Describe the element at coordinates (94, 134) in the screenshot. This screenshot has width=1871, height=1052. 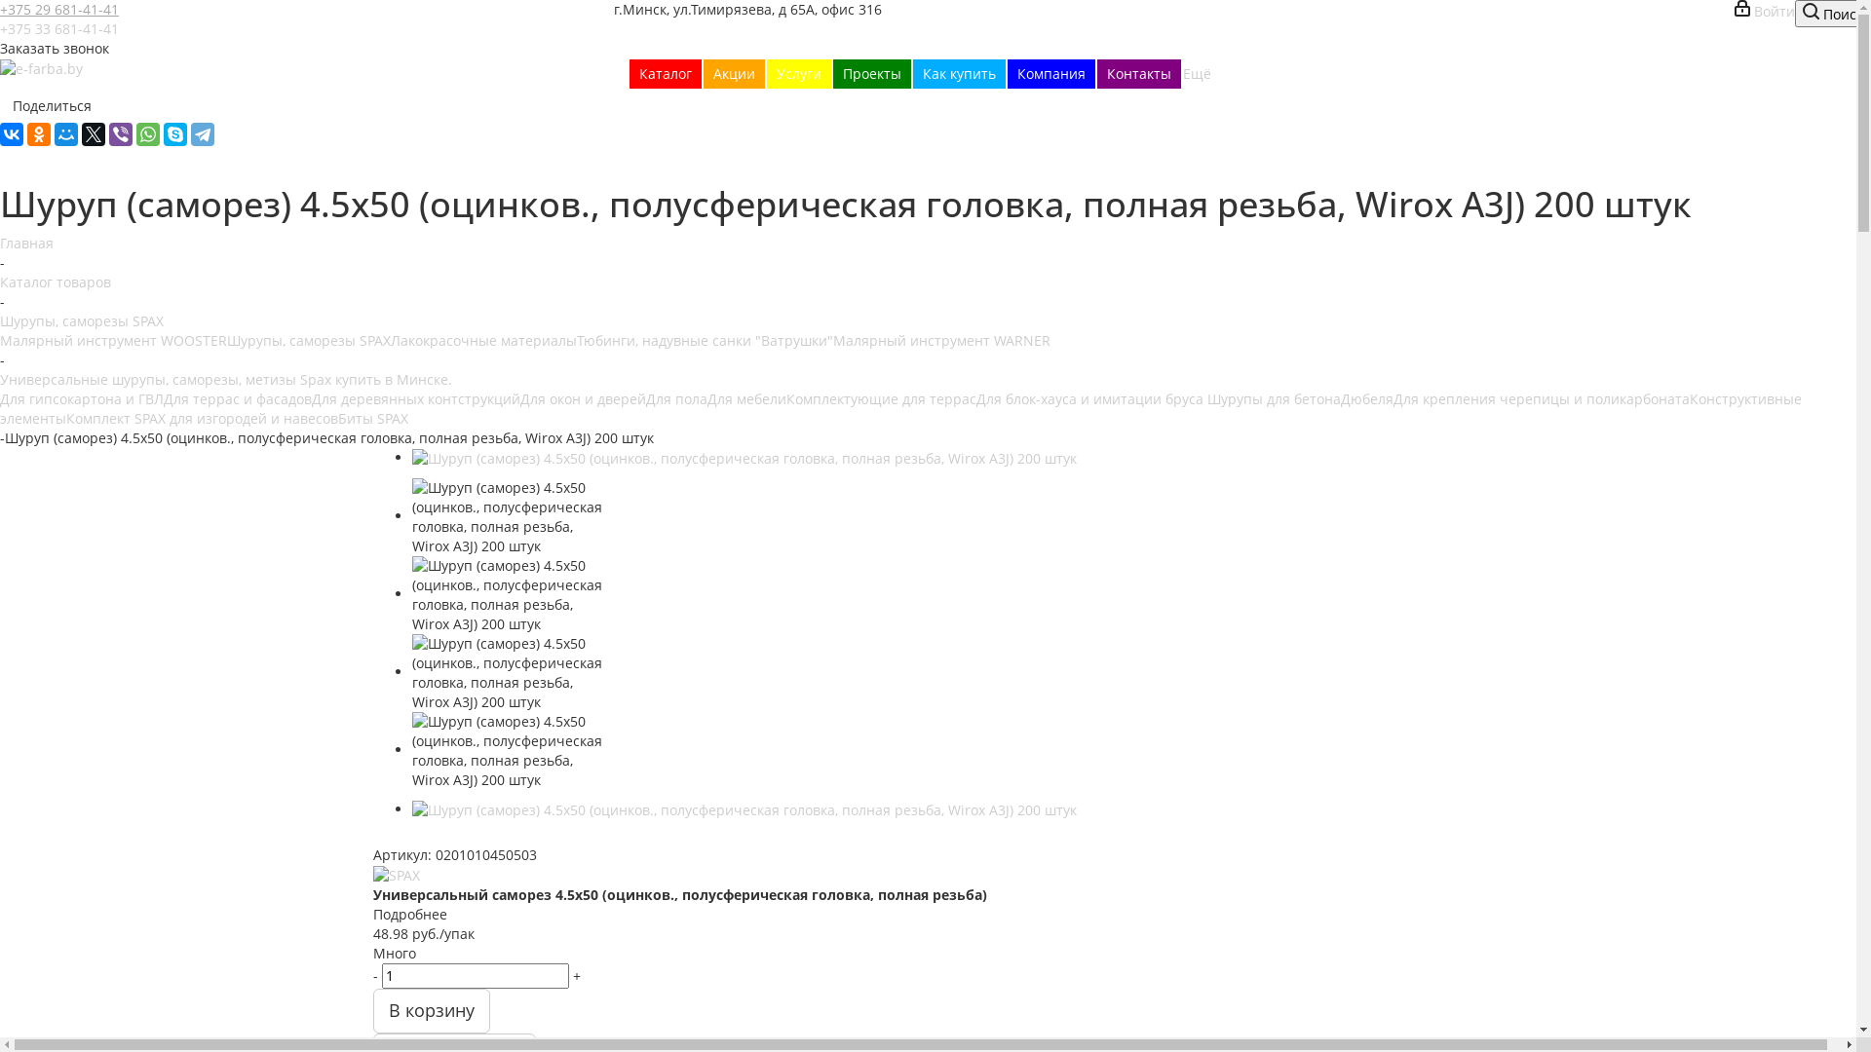
I see `Twitter` at that location.